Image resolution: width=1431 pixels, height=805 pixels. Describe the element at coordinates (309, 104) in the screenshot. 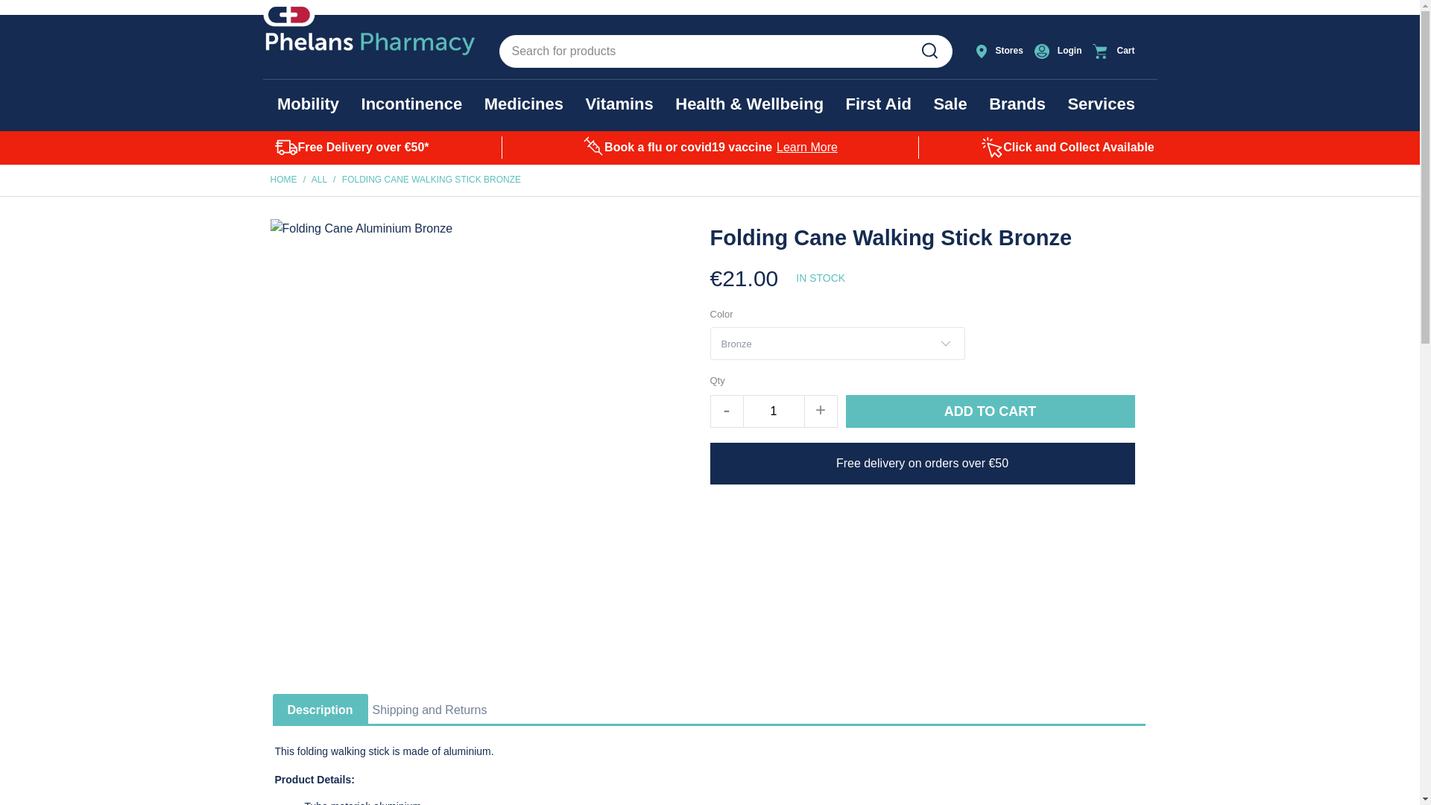

I see `Mobility` at that location.